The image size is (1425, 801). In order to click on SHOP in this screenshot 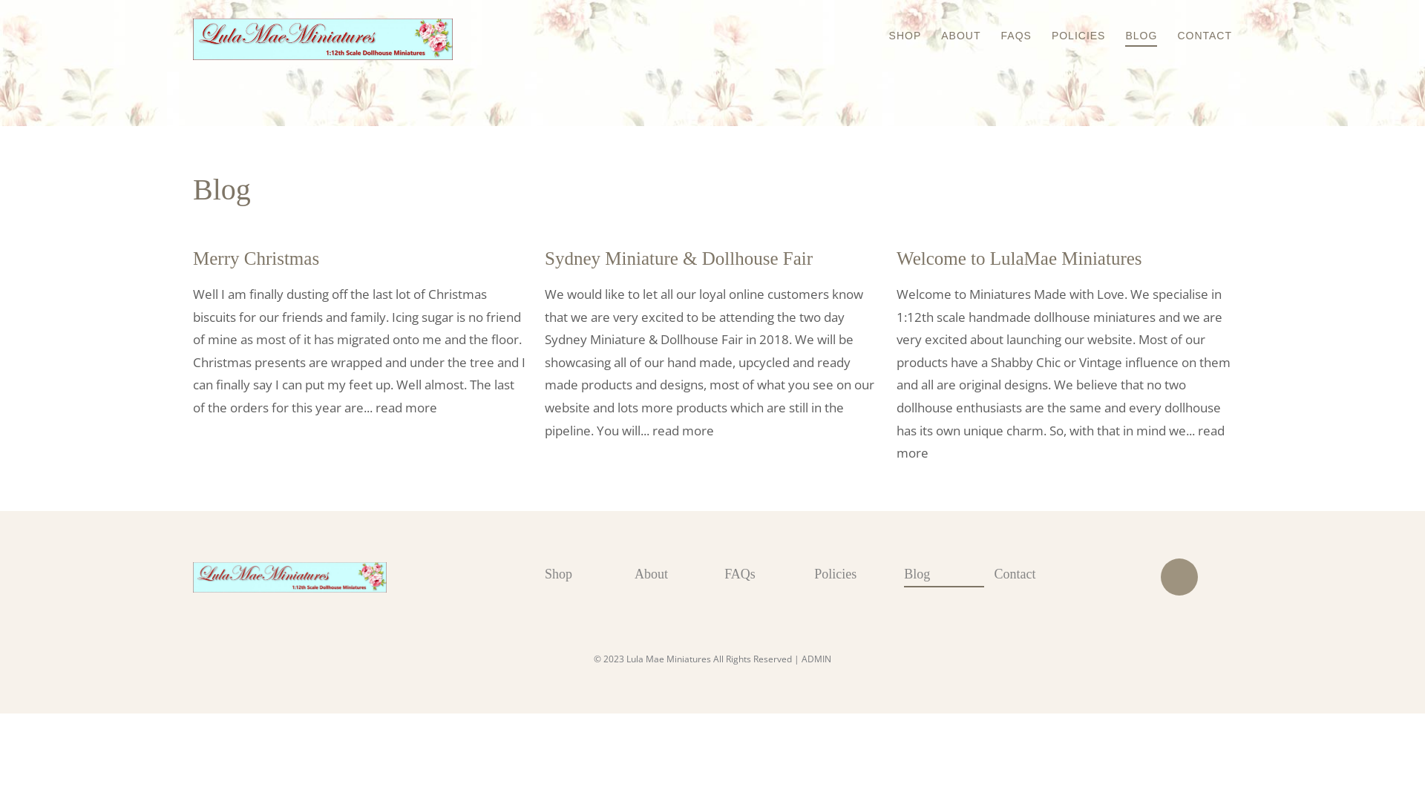, I will do `click(897, 25)`.